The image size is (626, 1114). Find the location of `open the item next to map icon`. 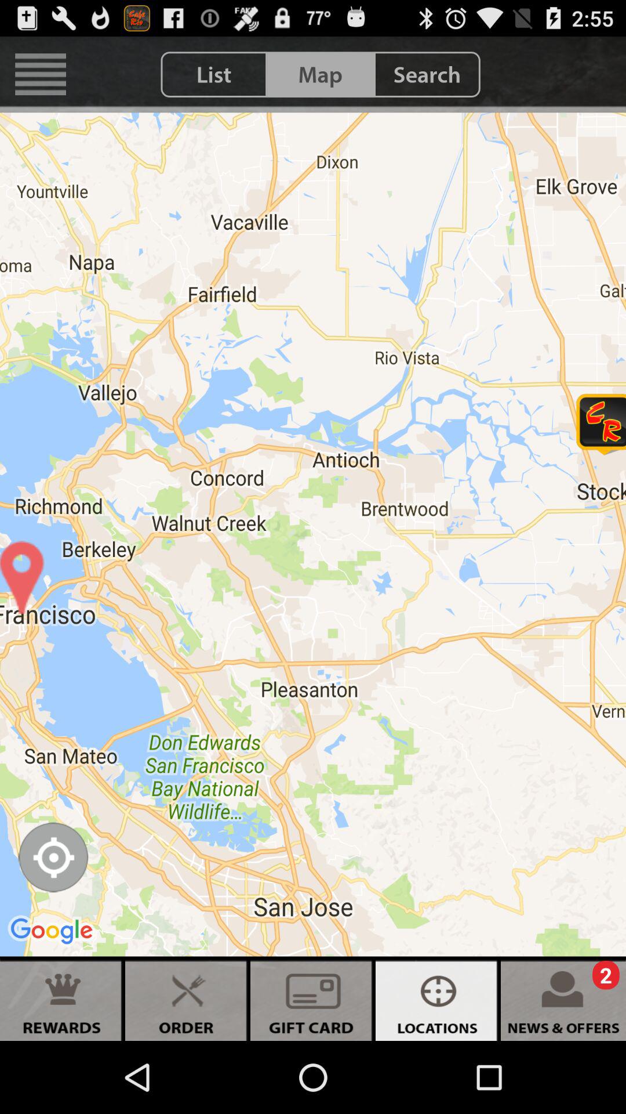

open the item next to map icon is located at coordinates (427, 74).